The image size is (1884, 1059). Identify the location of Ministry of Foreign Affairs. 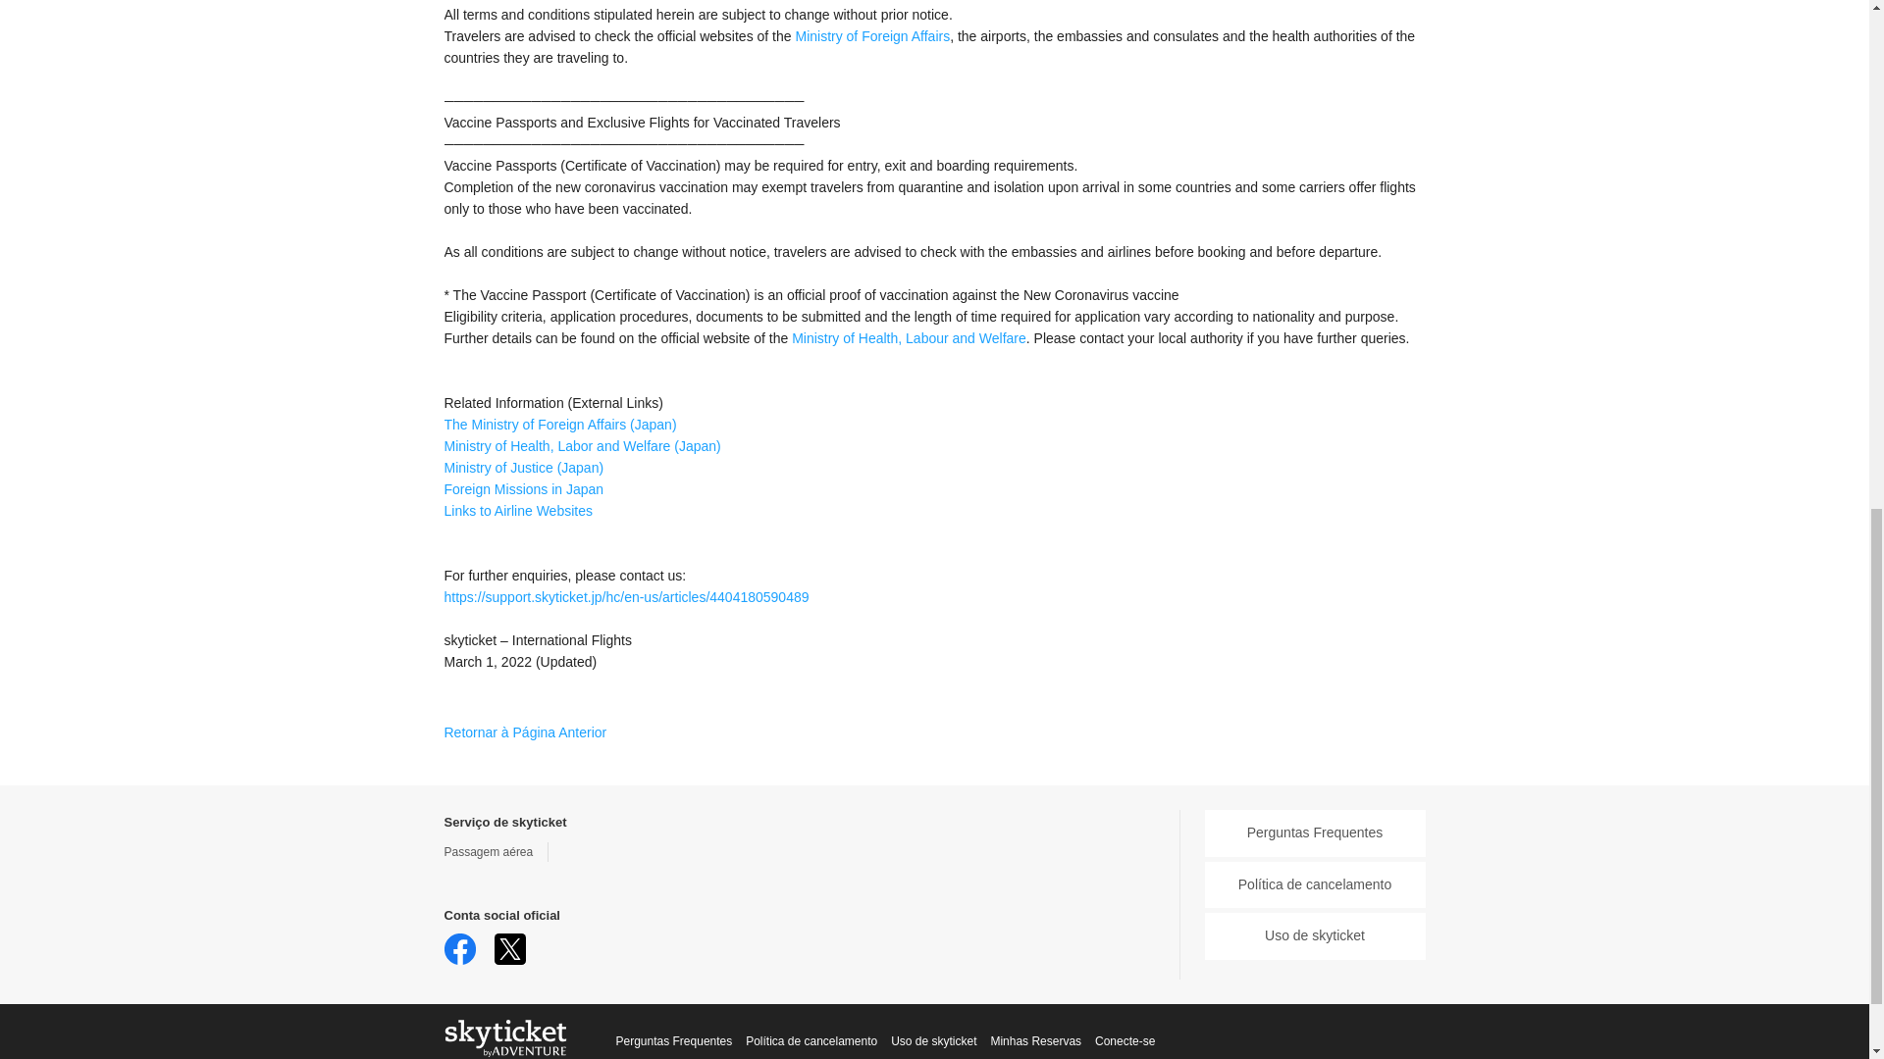
(871, 36).